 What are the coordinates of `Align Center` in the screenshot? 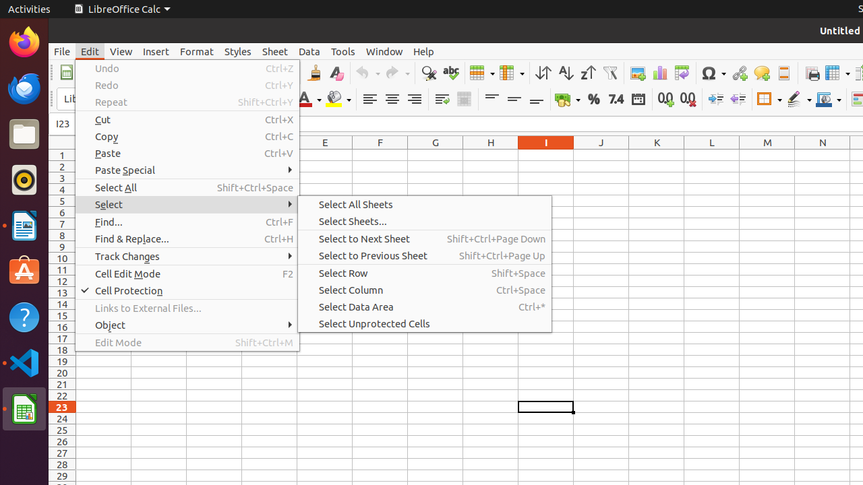 It's located at (392, 100).